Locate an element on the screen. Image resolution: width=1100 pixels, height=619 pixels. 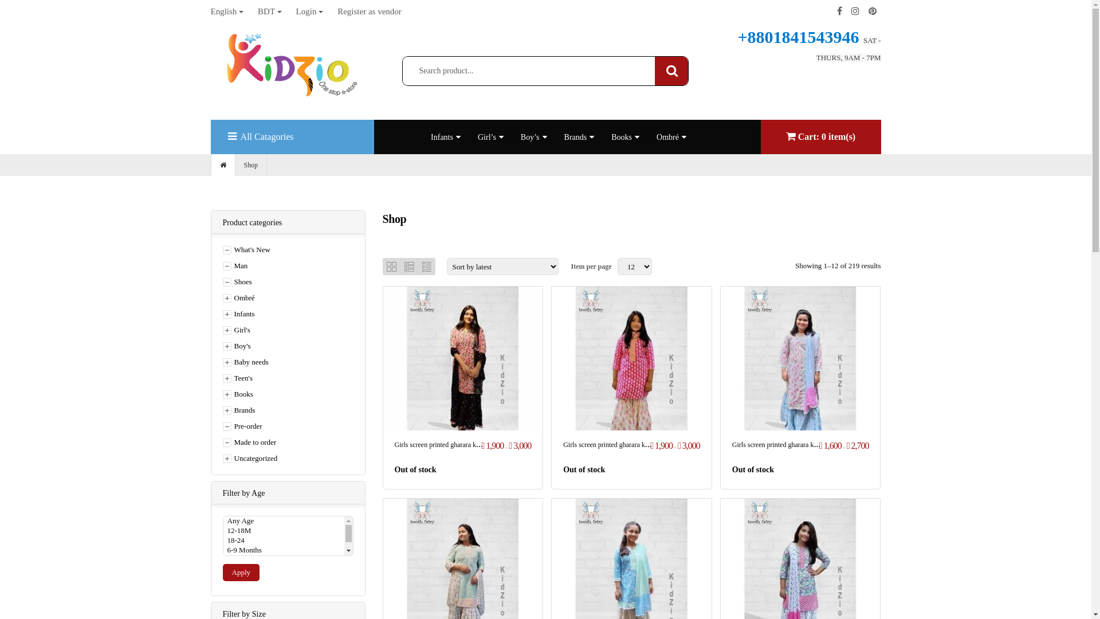
pinterest is located at coordinates (873, 11).